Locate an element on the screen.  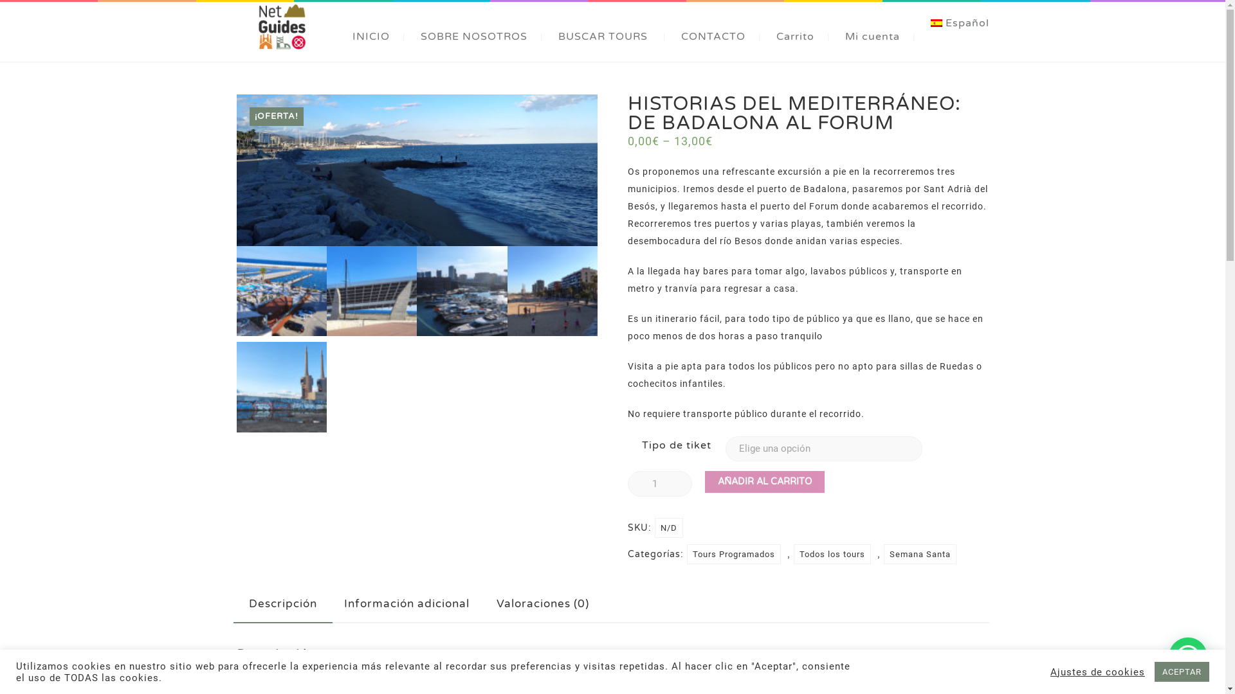
badalona-forum-6 is located at coordinates (417, 170).